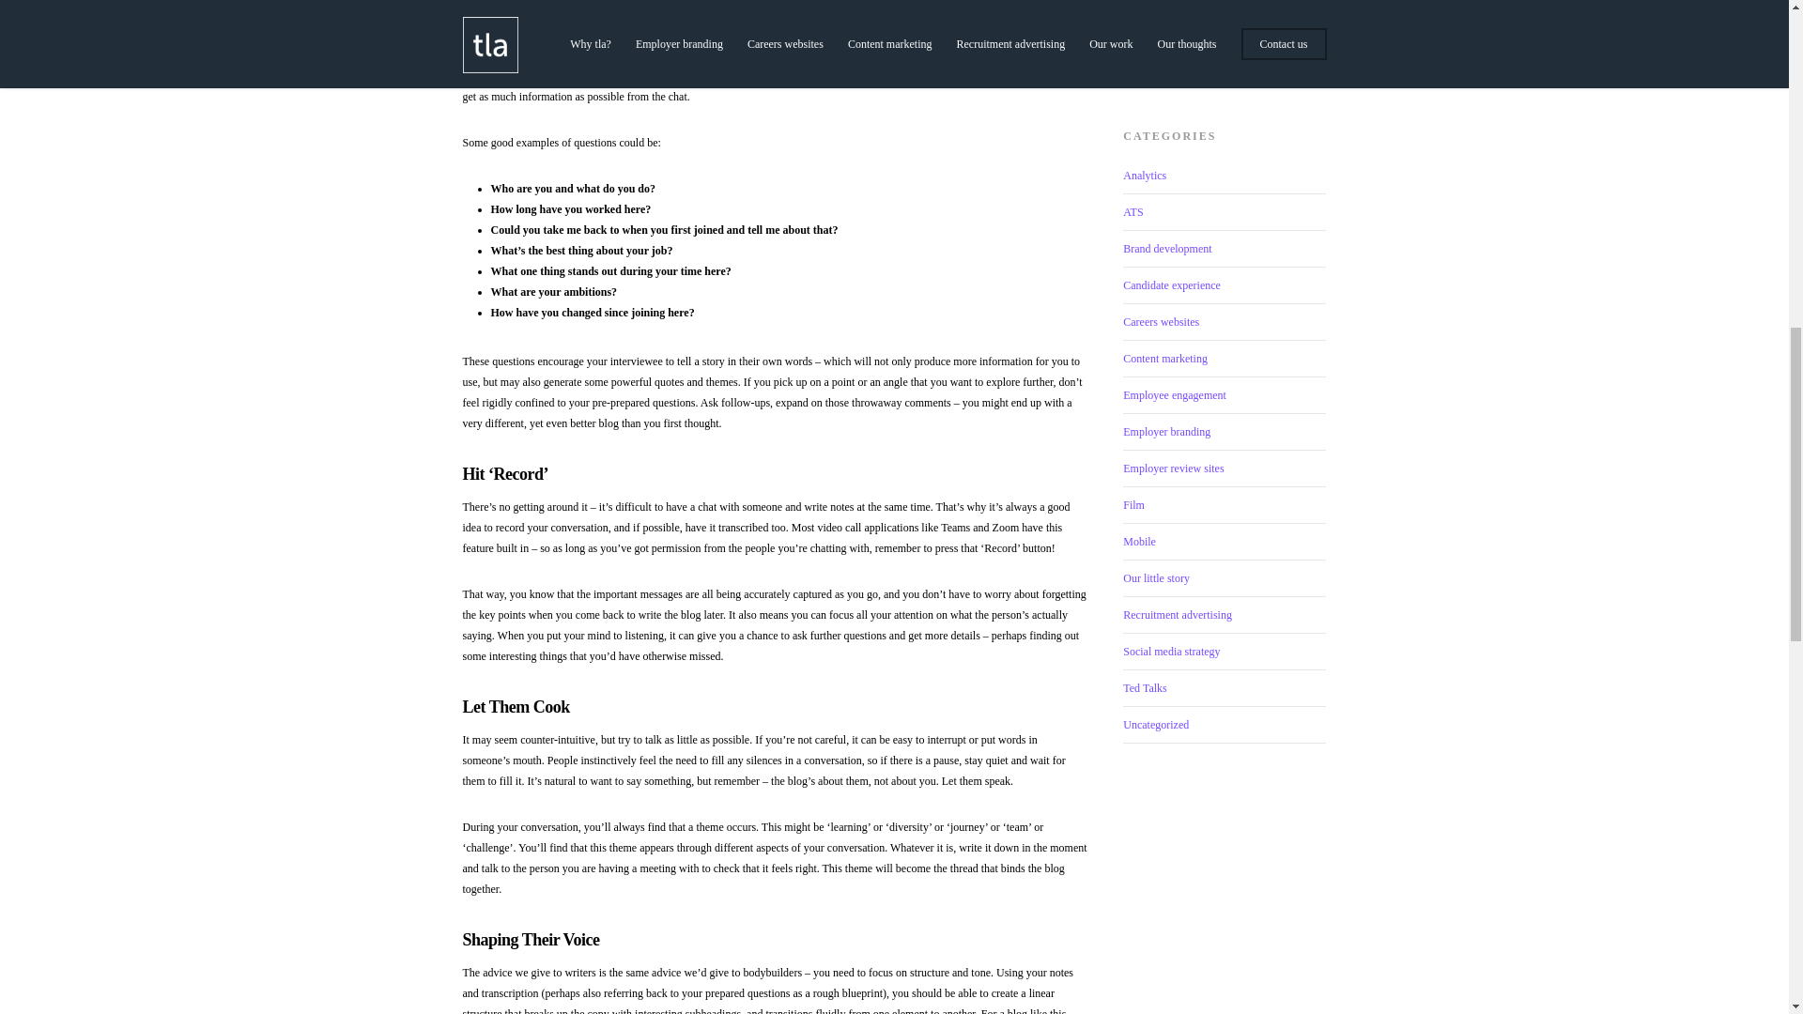  I want to click on Candidate experience, so click(1225, 285).